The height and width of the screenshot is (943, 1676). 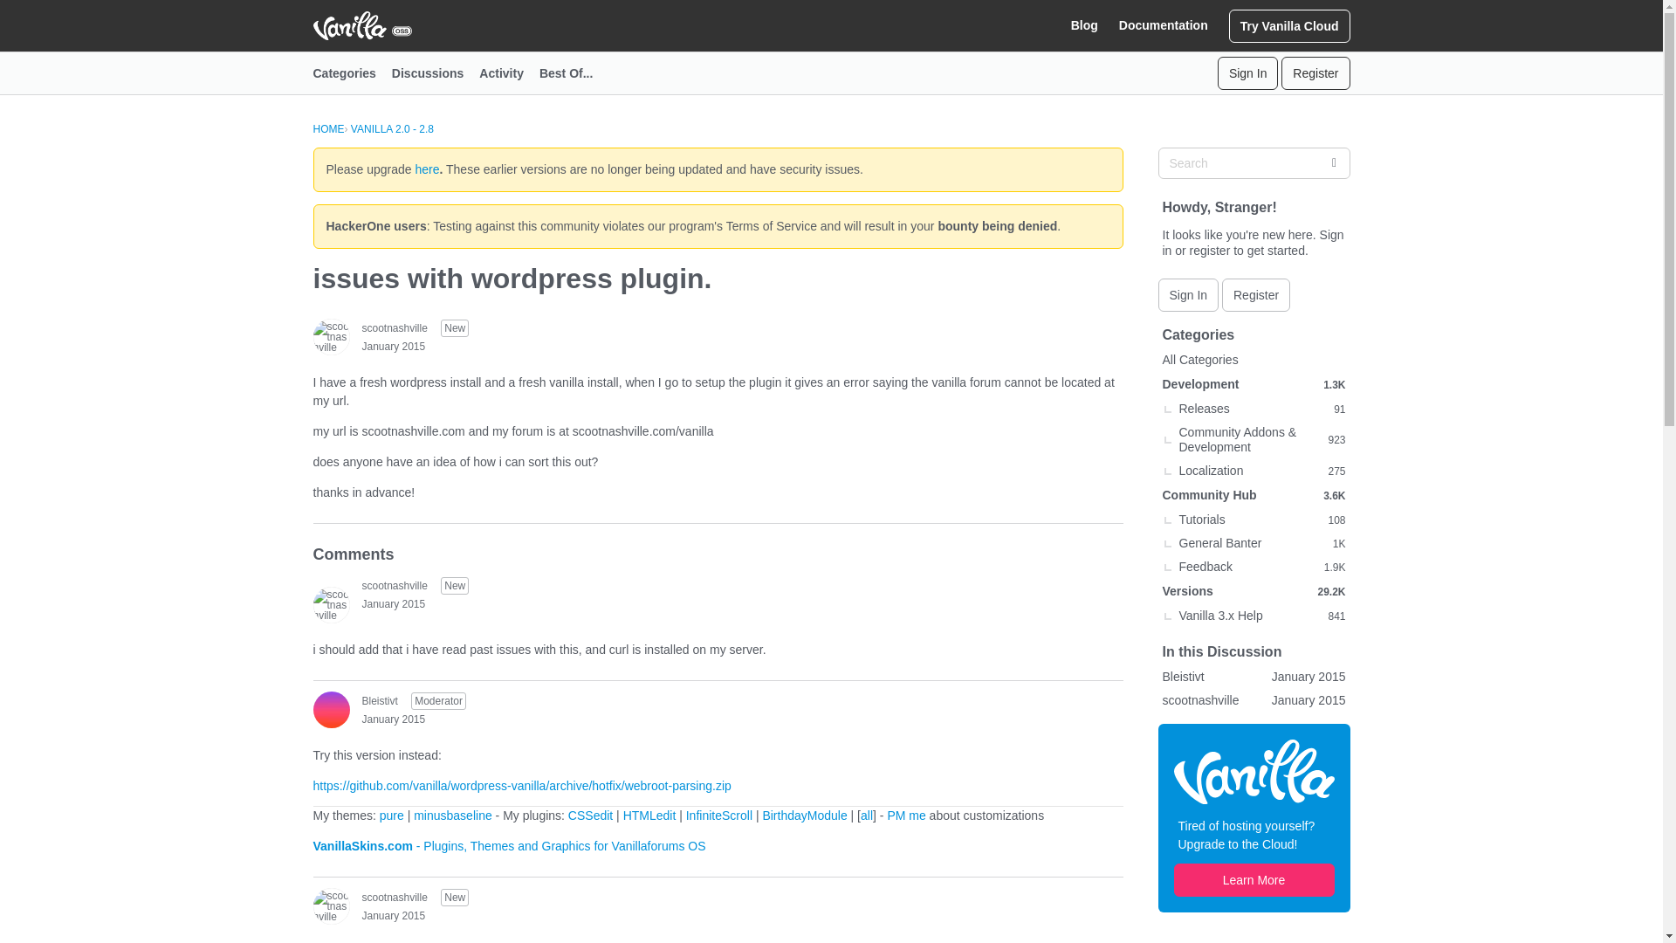 I want to click on HOME, so click(x=327, y=129).